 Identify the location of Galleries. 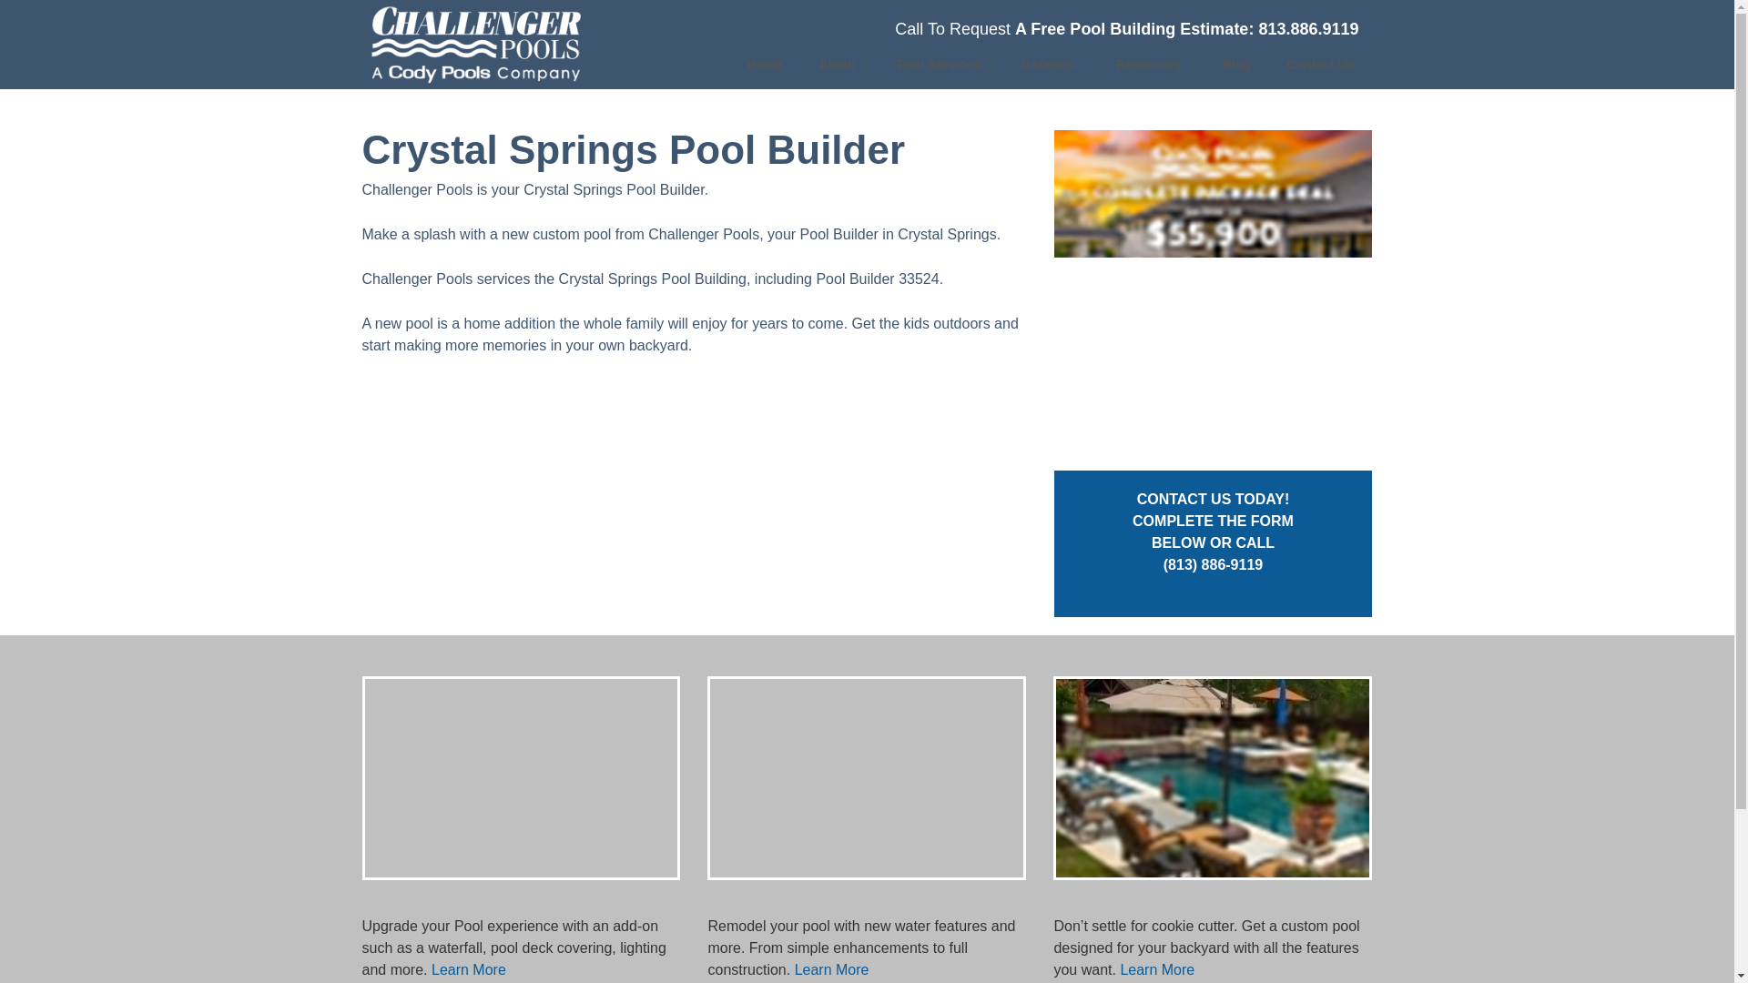
(765, 65).